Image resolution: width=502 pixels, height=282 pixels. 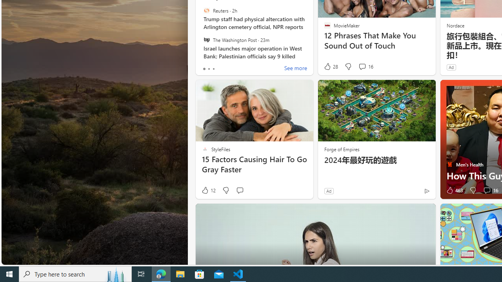 I want to click on tab-2, so click(x=213, y=69).